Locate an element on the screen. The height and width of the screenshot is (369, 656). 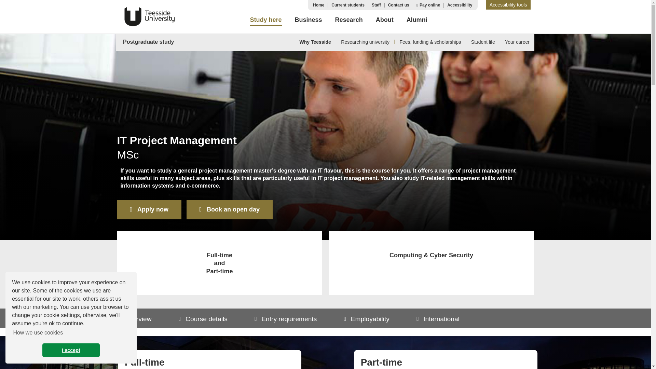
Pay online is located at coordinates (430, 5).